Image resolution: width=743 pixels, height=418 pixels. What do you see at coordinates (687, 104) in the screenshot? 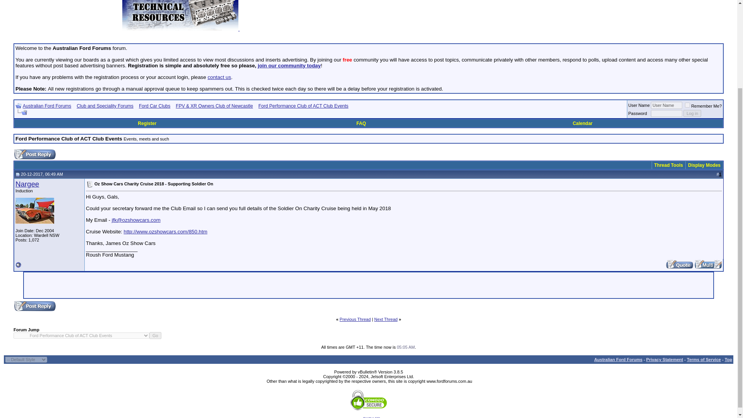
I see `1` at bounding box center [687, 104].